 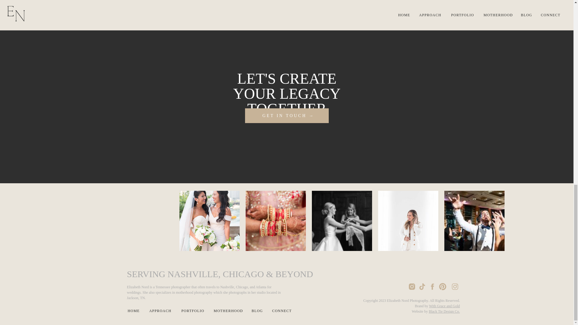 What do you see at coordinates (408, 221) in the screenshot?
I see `Elizabeth-Nord-Photography-Nashville-Photographer-40` at bounding box center [408, 221].